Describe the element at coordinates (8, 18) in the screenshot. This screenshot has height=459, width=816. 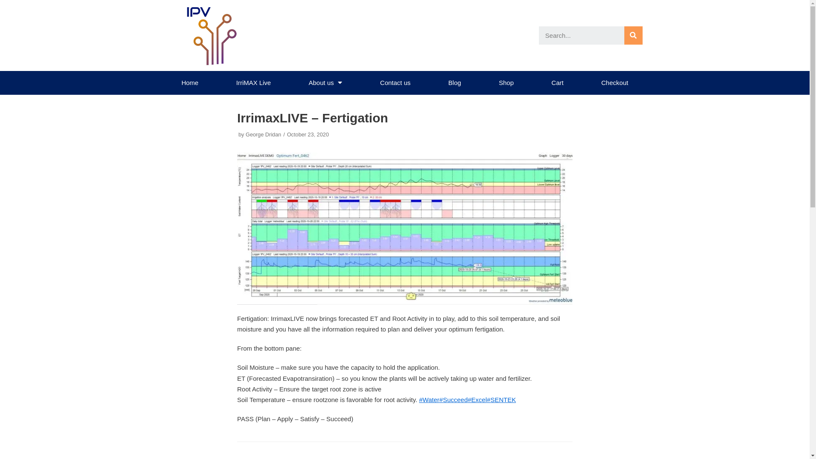
I see `Skip to content` at that location.